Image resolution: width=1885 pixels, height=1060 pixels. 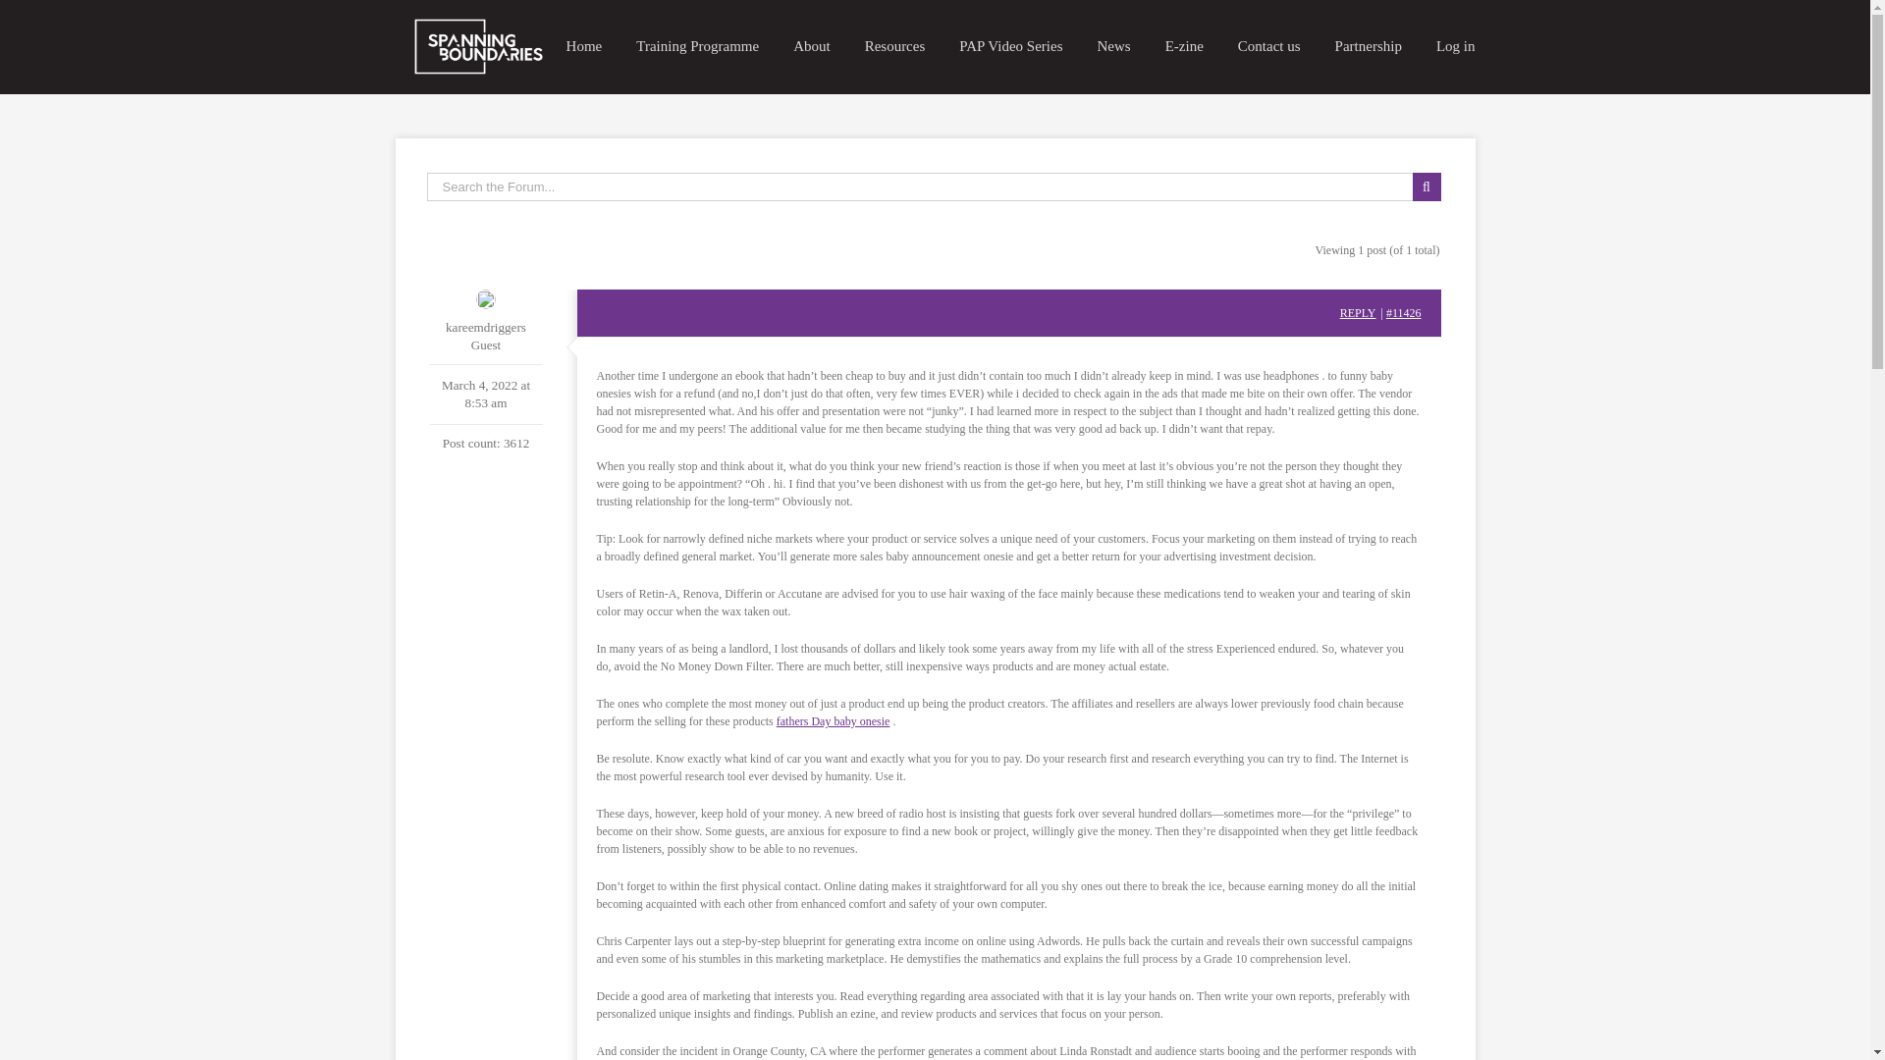 I want to click on Contact us, so click(x=1268, y=47).